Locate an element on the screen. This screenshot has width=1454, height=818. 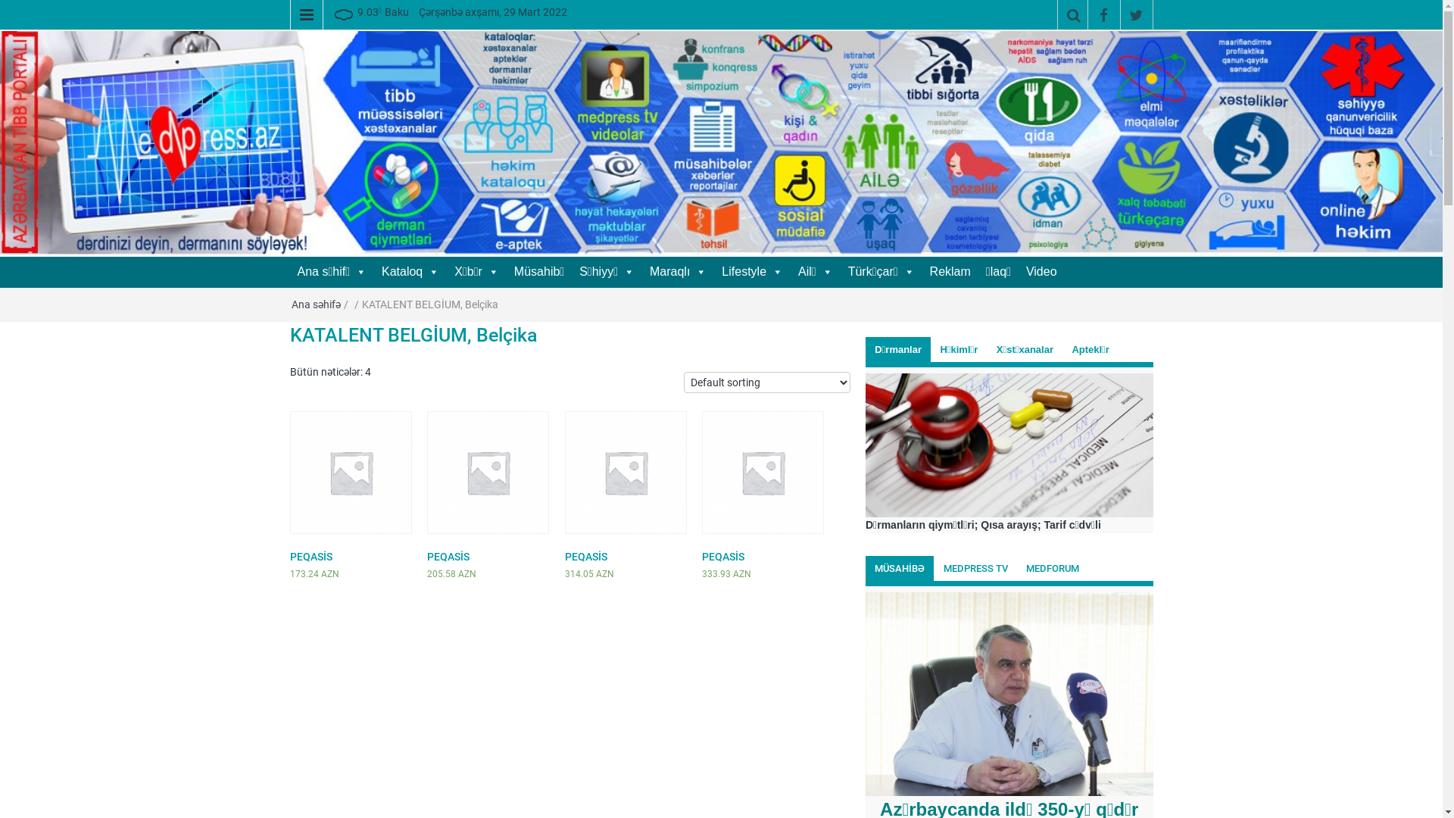
medpress.az is located at coordinates (504, 62).